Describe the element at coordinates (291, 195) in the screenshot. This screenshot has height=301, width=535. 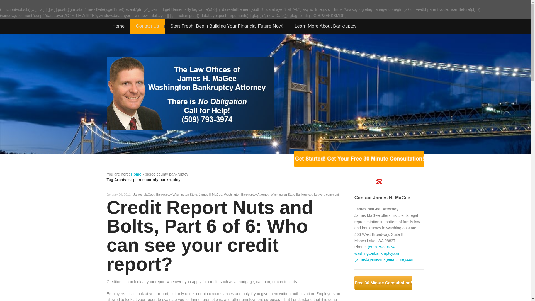
I see `Washington State Bankruptcy` at that location.